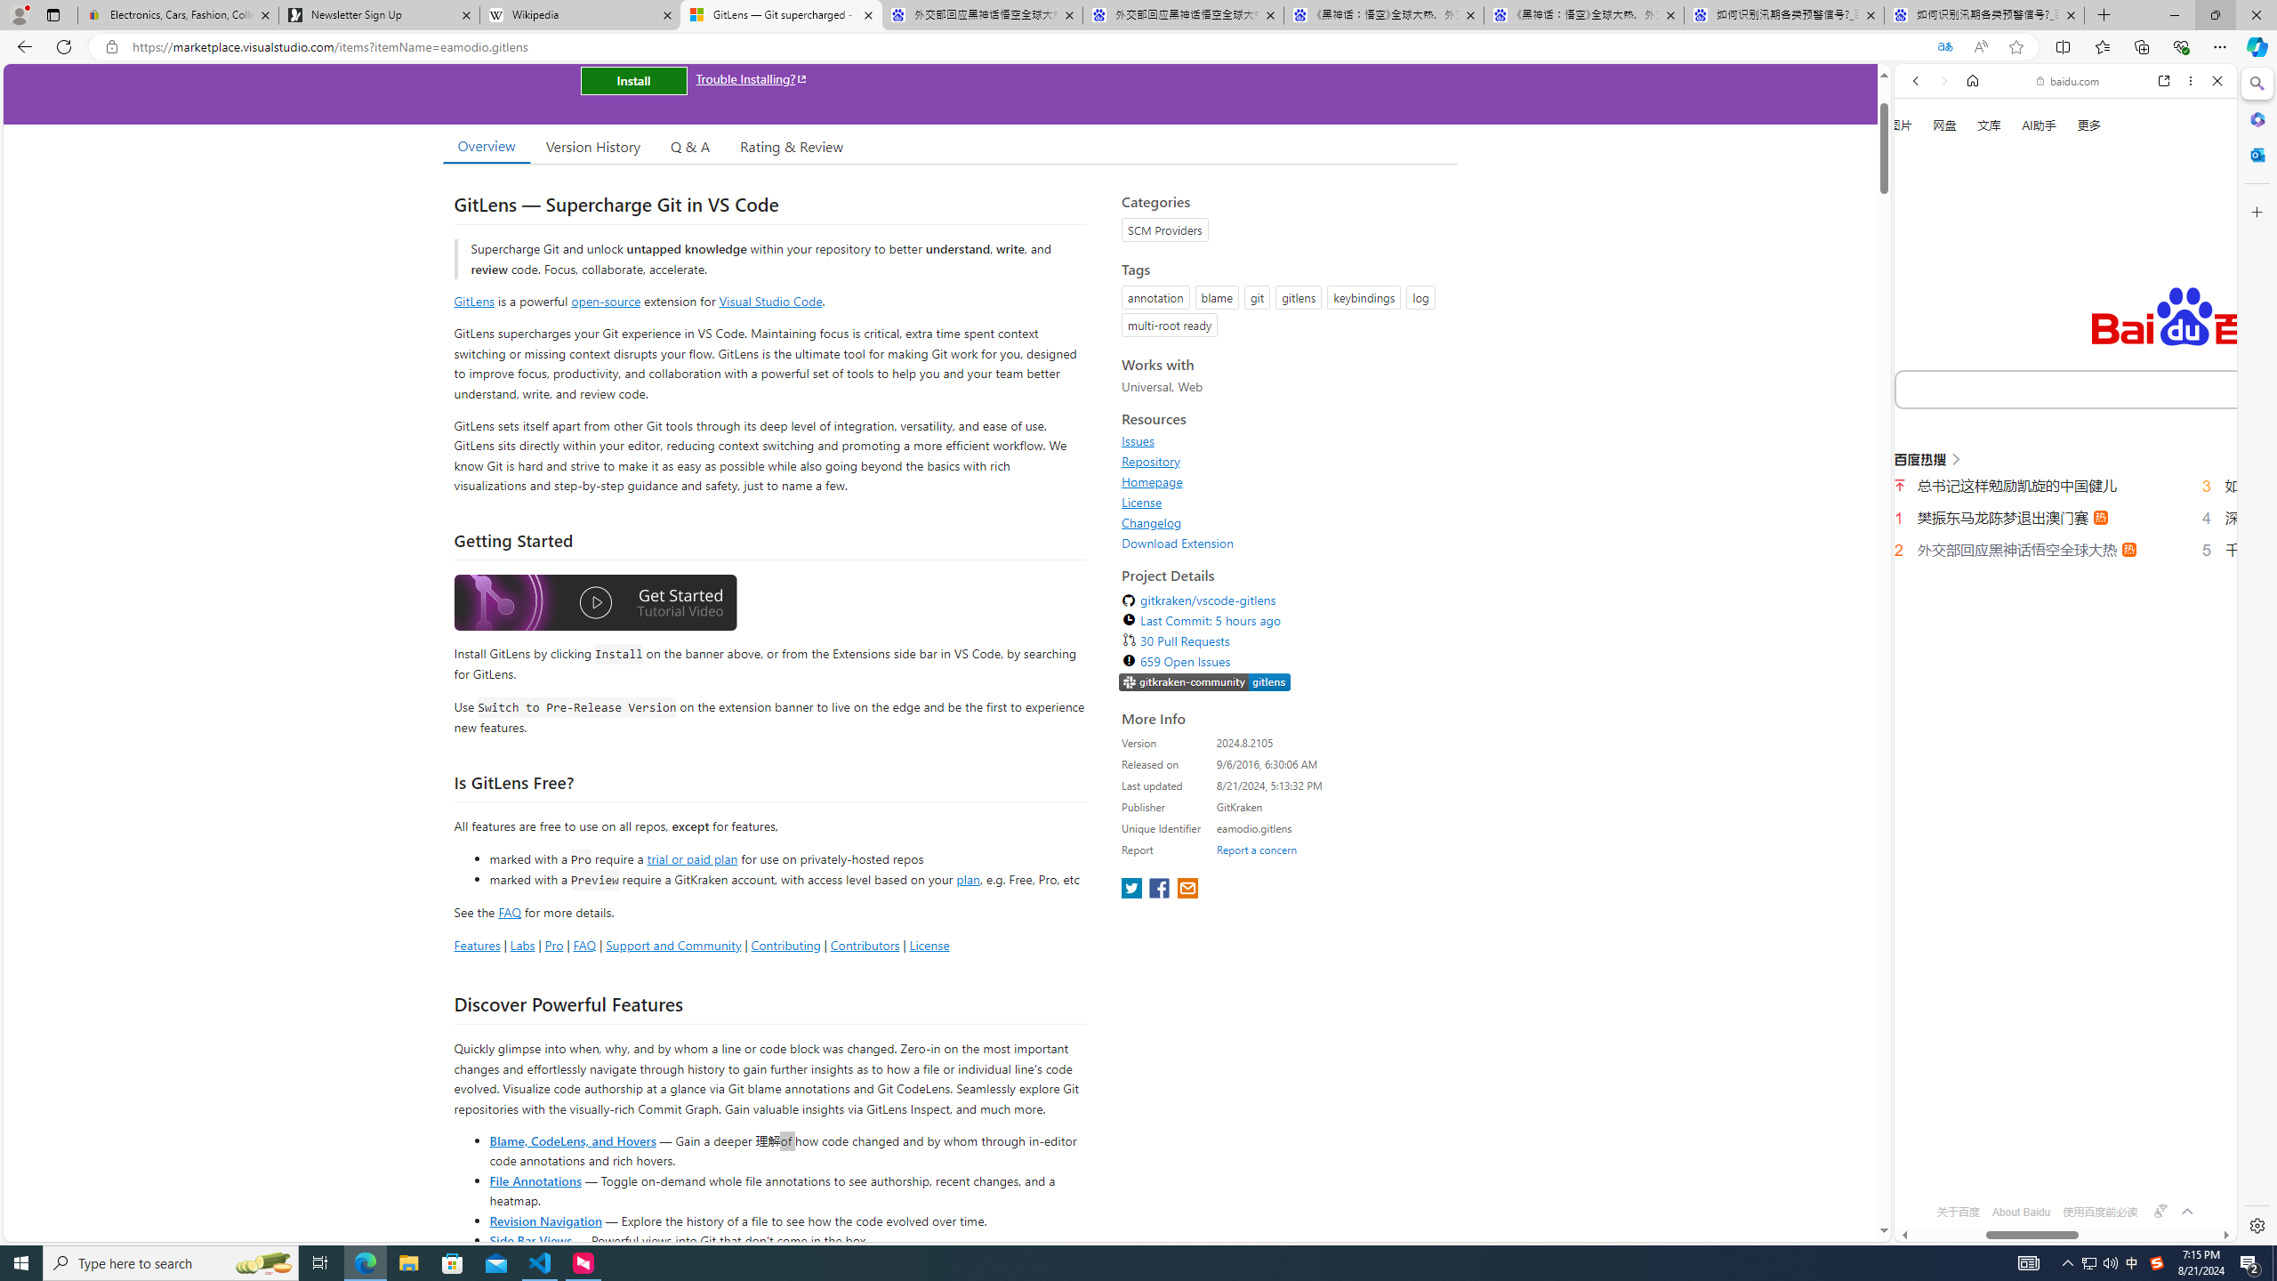 This screenshot has width=2277, height=1281. What do you see at coordinates (522, 945) in the screenshot?
I see `Labs` at bounding box center [522, 945].